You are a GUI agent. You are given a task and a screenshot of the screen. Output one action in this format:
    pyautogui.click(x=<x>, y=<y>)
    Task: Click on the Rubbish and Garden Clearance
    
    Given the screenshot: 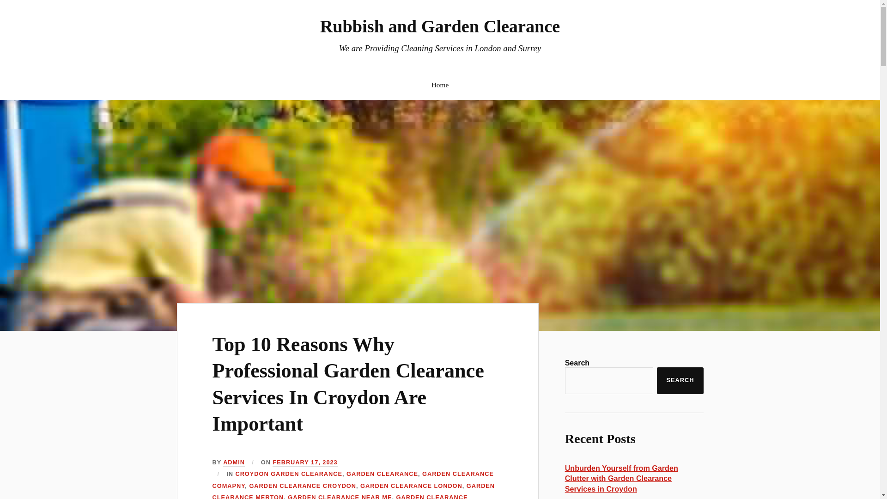 What is the action you would take?
    pyautogui.click(x=440, y=26)
    